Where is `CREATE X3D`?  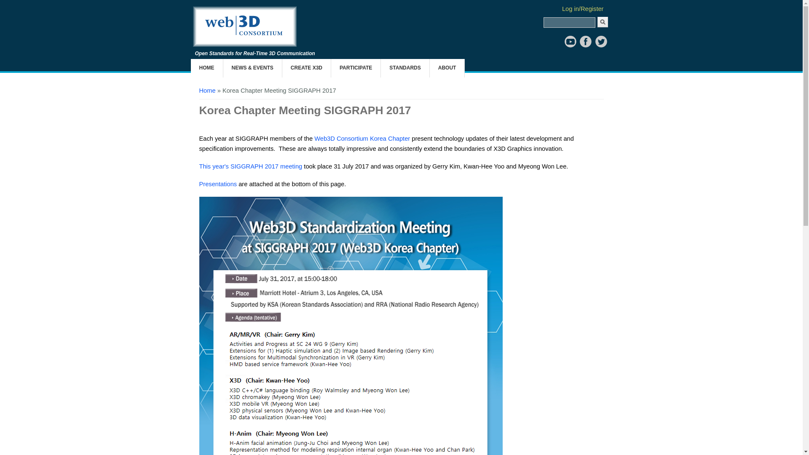
CREATE X3D is located at coordinates (307, 68).